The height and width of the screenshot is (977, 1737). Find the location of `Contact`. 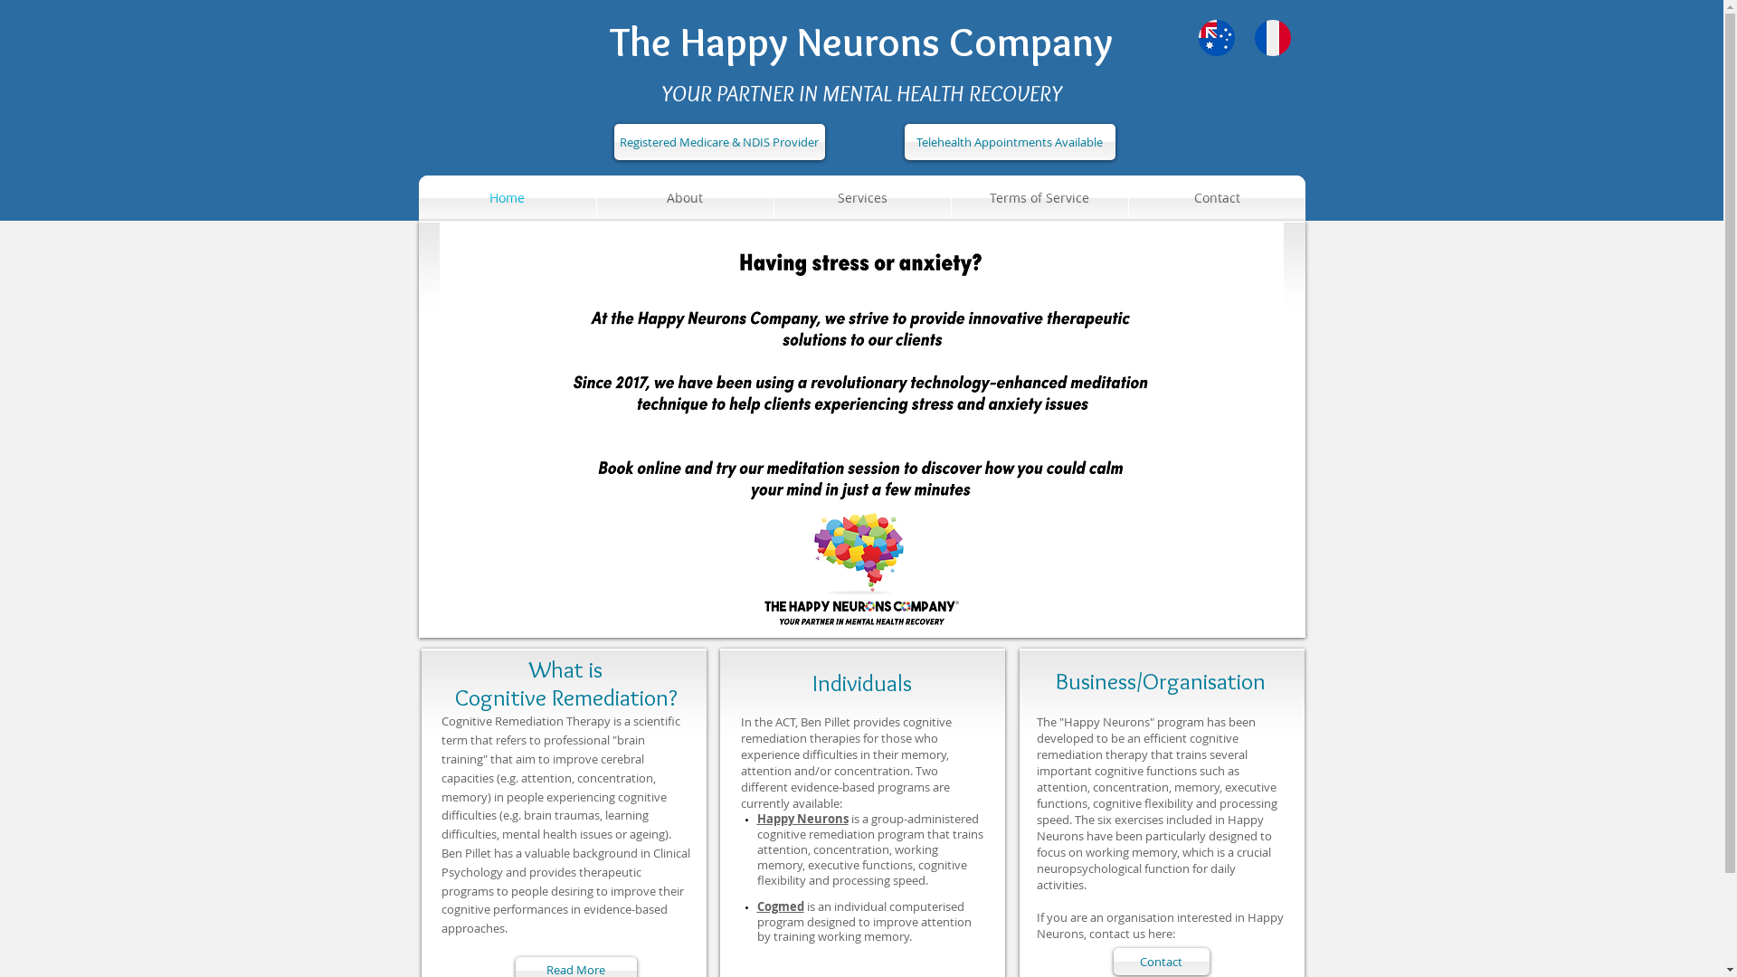

Contact is located at coordinates (1218, 198).